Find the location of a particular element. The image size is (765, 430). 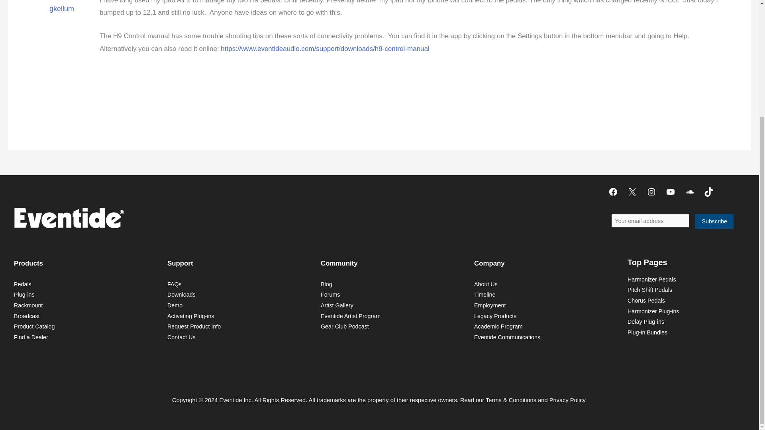

View gkellum's profile is located at coordinates (62, 8).